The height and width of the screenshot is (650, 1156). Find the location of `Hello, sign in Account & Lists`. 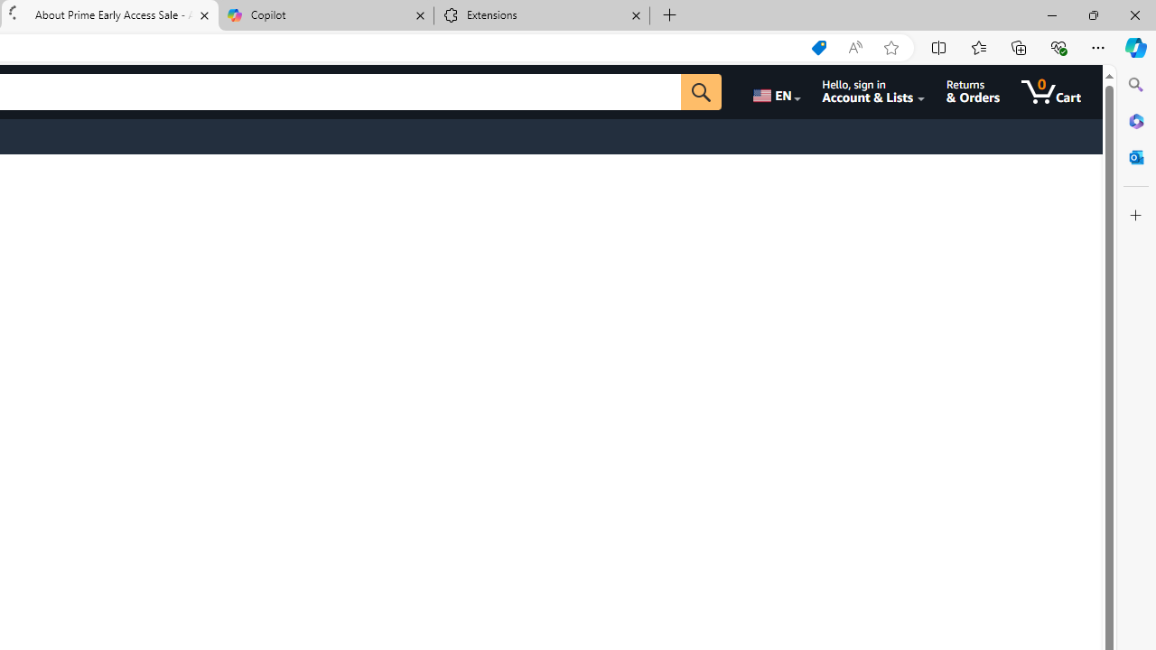

Hello, sign in Account & Lists is located at coordinates (887, 92).